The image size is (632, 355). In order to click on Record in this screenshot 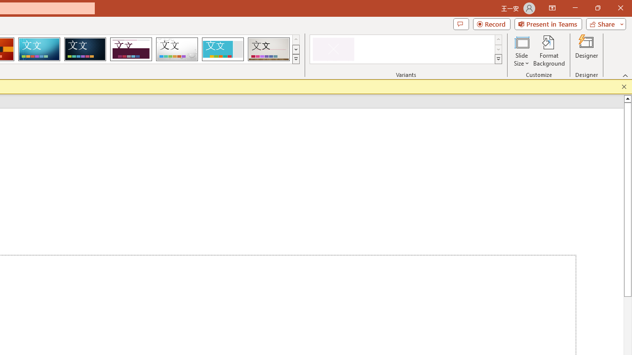, I will do `click(492, 24)`.